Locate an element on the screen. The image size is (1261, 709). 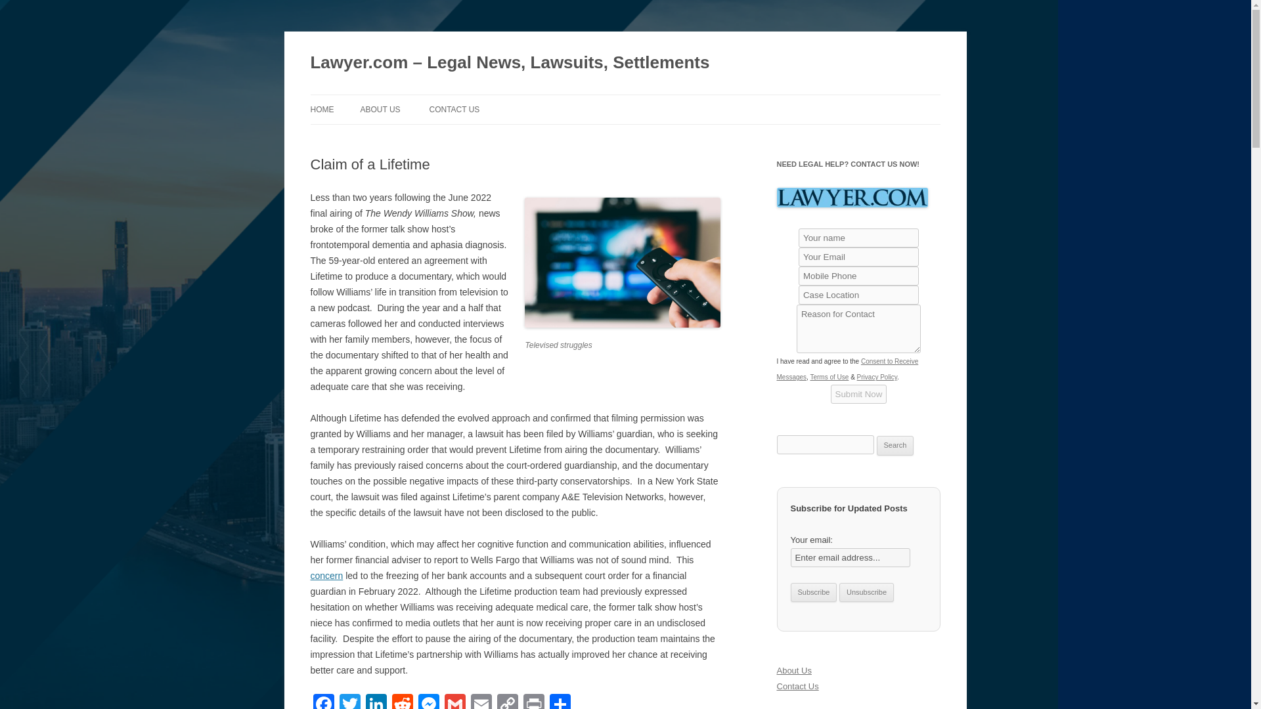
Search is located at coordinates (895, 446).